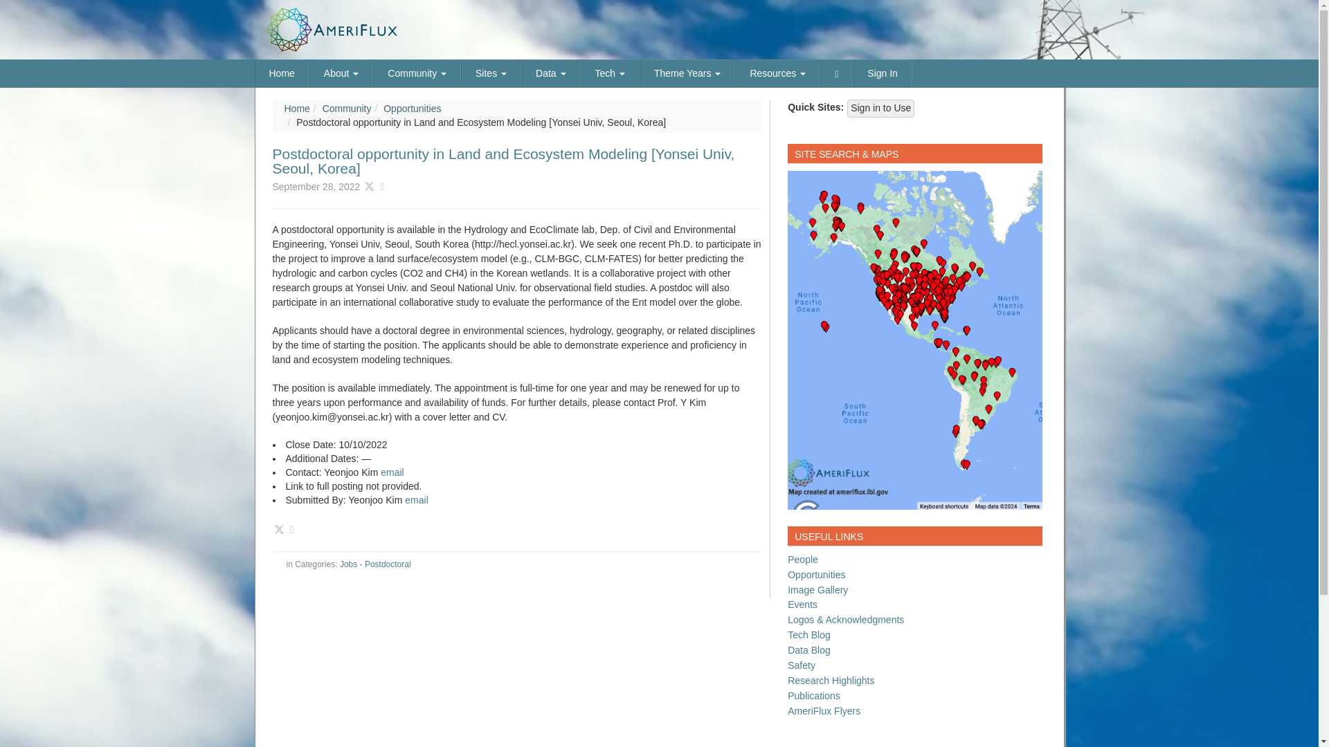 This screenshot has height=747, width=1329. I want to click on Data, so click(550, 73).